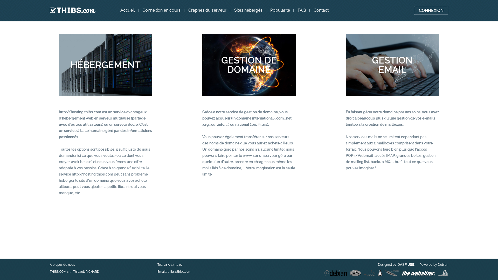  I want to click on thibs@thibs.com, so click(179, 272).